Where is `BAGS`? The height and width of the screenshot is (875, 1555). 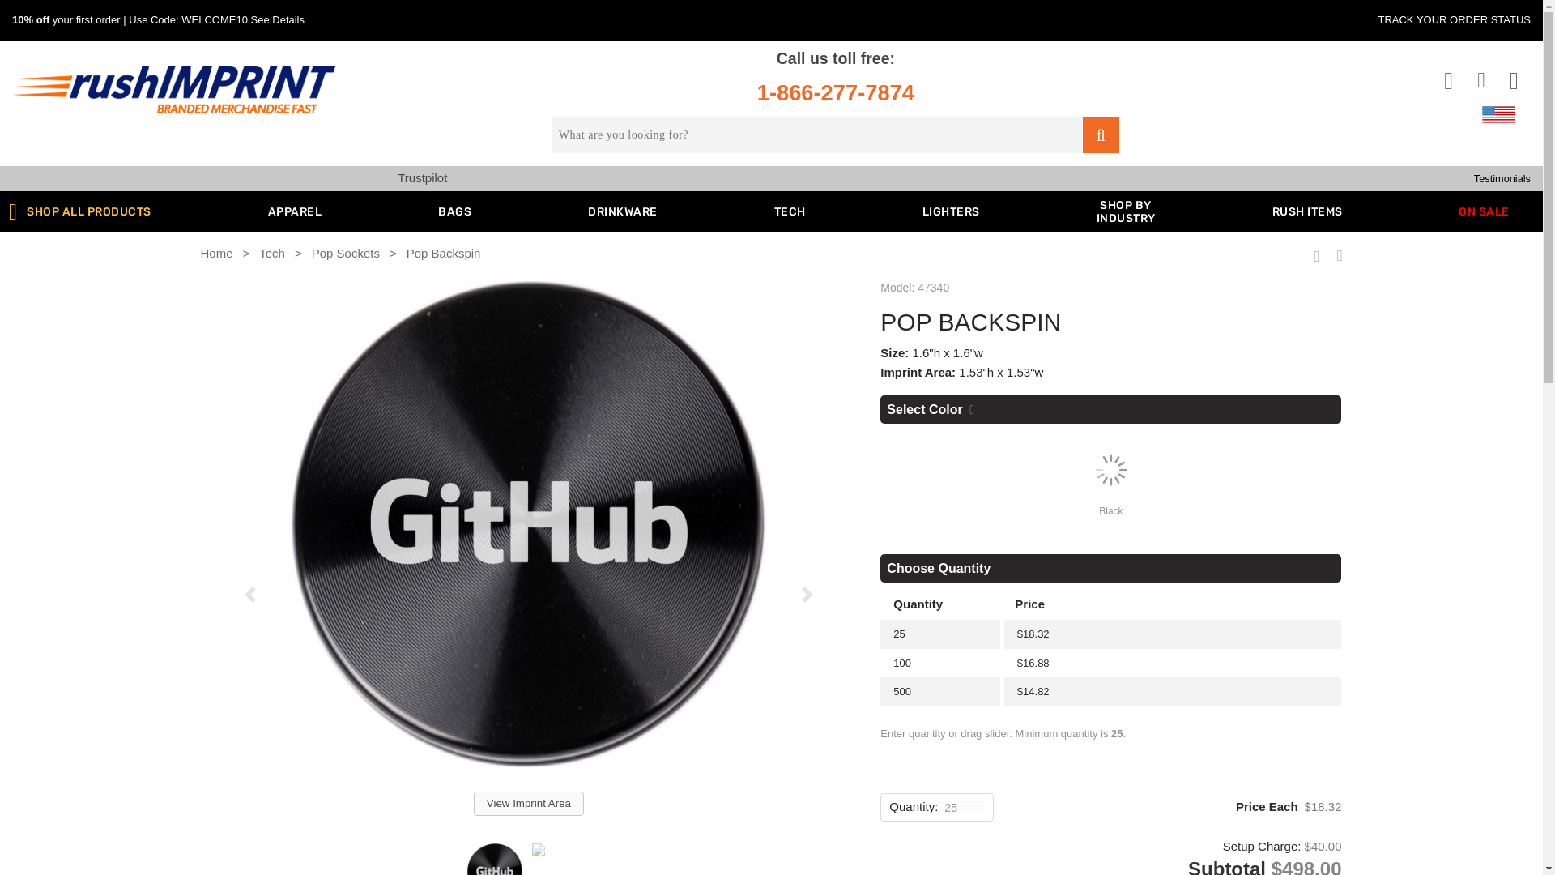
BAGS is located at coordinates (454, 212).